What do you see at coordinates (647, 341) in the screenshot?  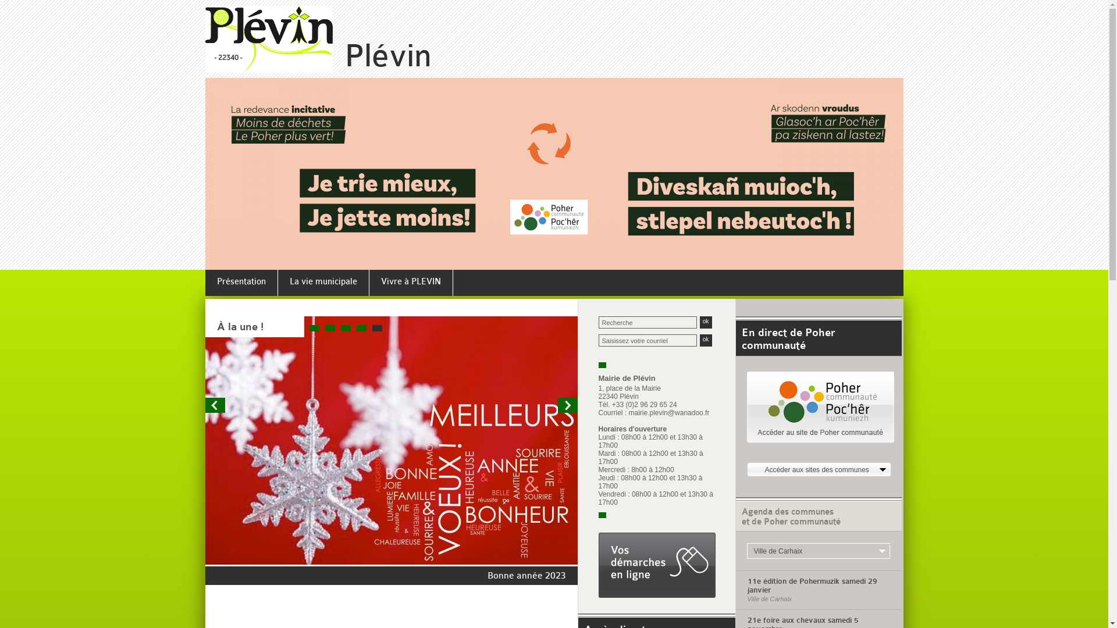 I see `Saisissez votre courriel` at bounding box center [647, 341].